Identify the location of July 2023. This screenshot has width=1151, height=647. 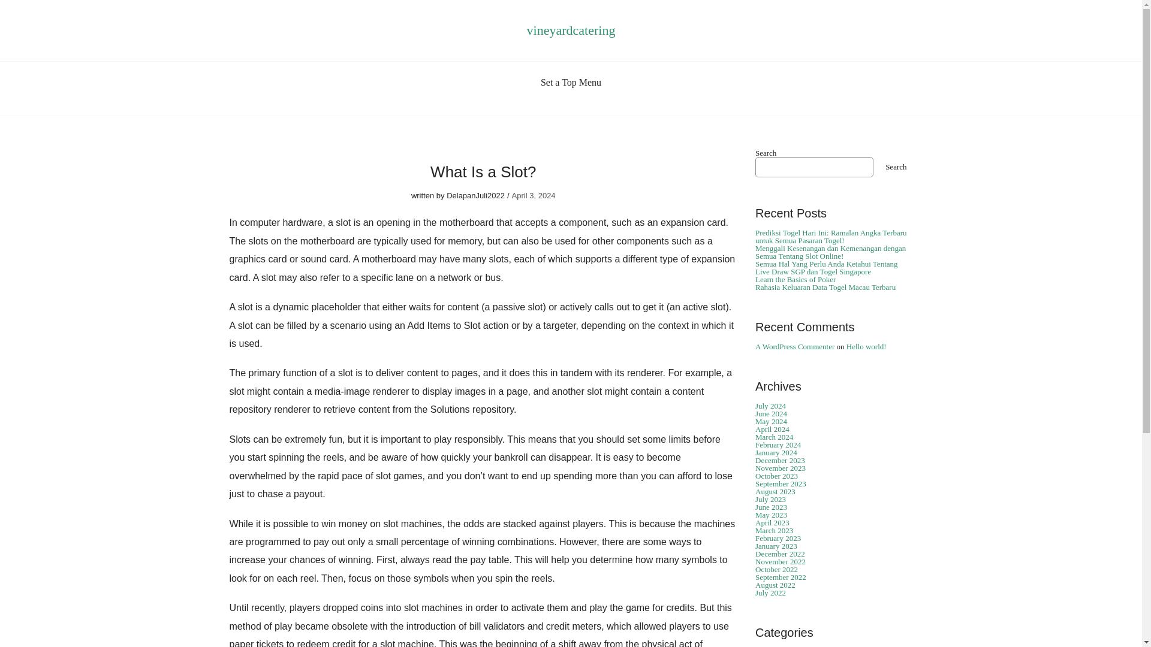
(770, 500).